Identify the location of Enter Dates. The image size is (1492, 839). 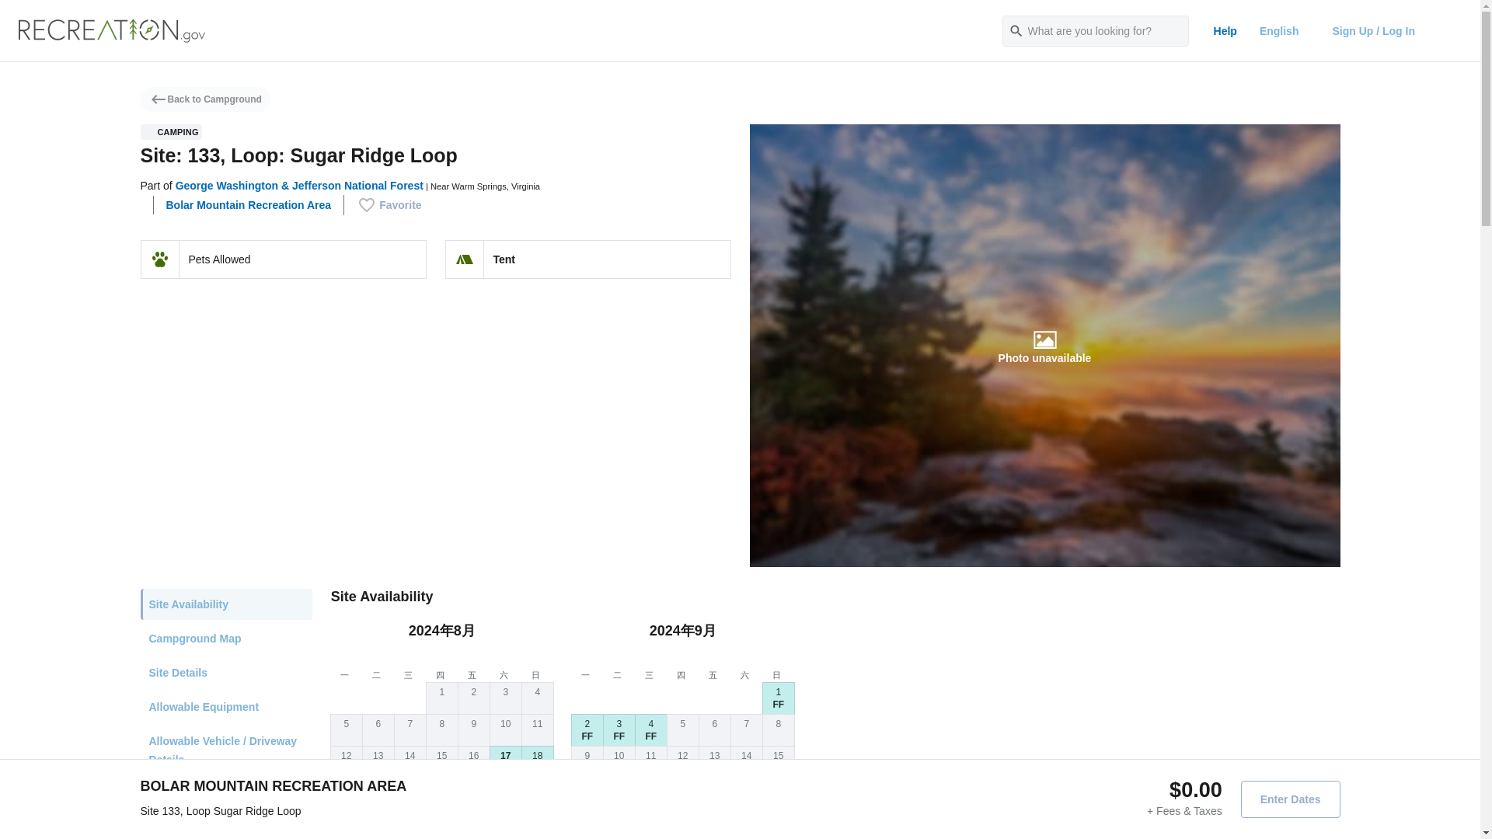
(1290, 799).